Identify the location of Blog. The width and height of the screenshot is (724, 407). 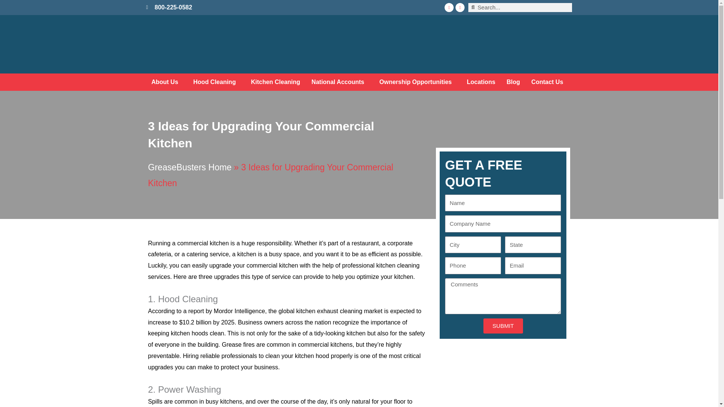
(514, 82).